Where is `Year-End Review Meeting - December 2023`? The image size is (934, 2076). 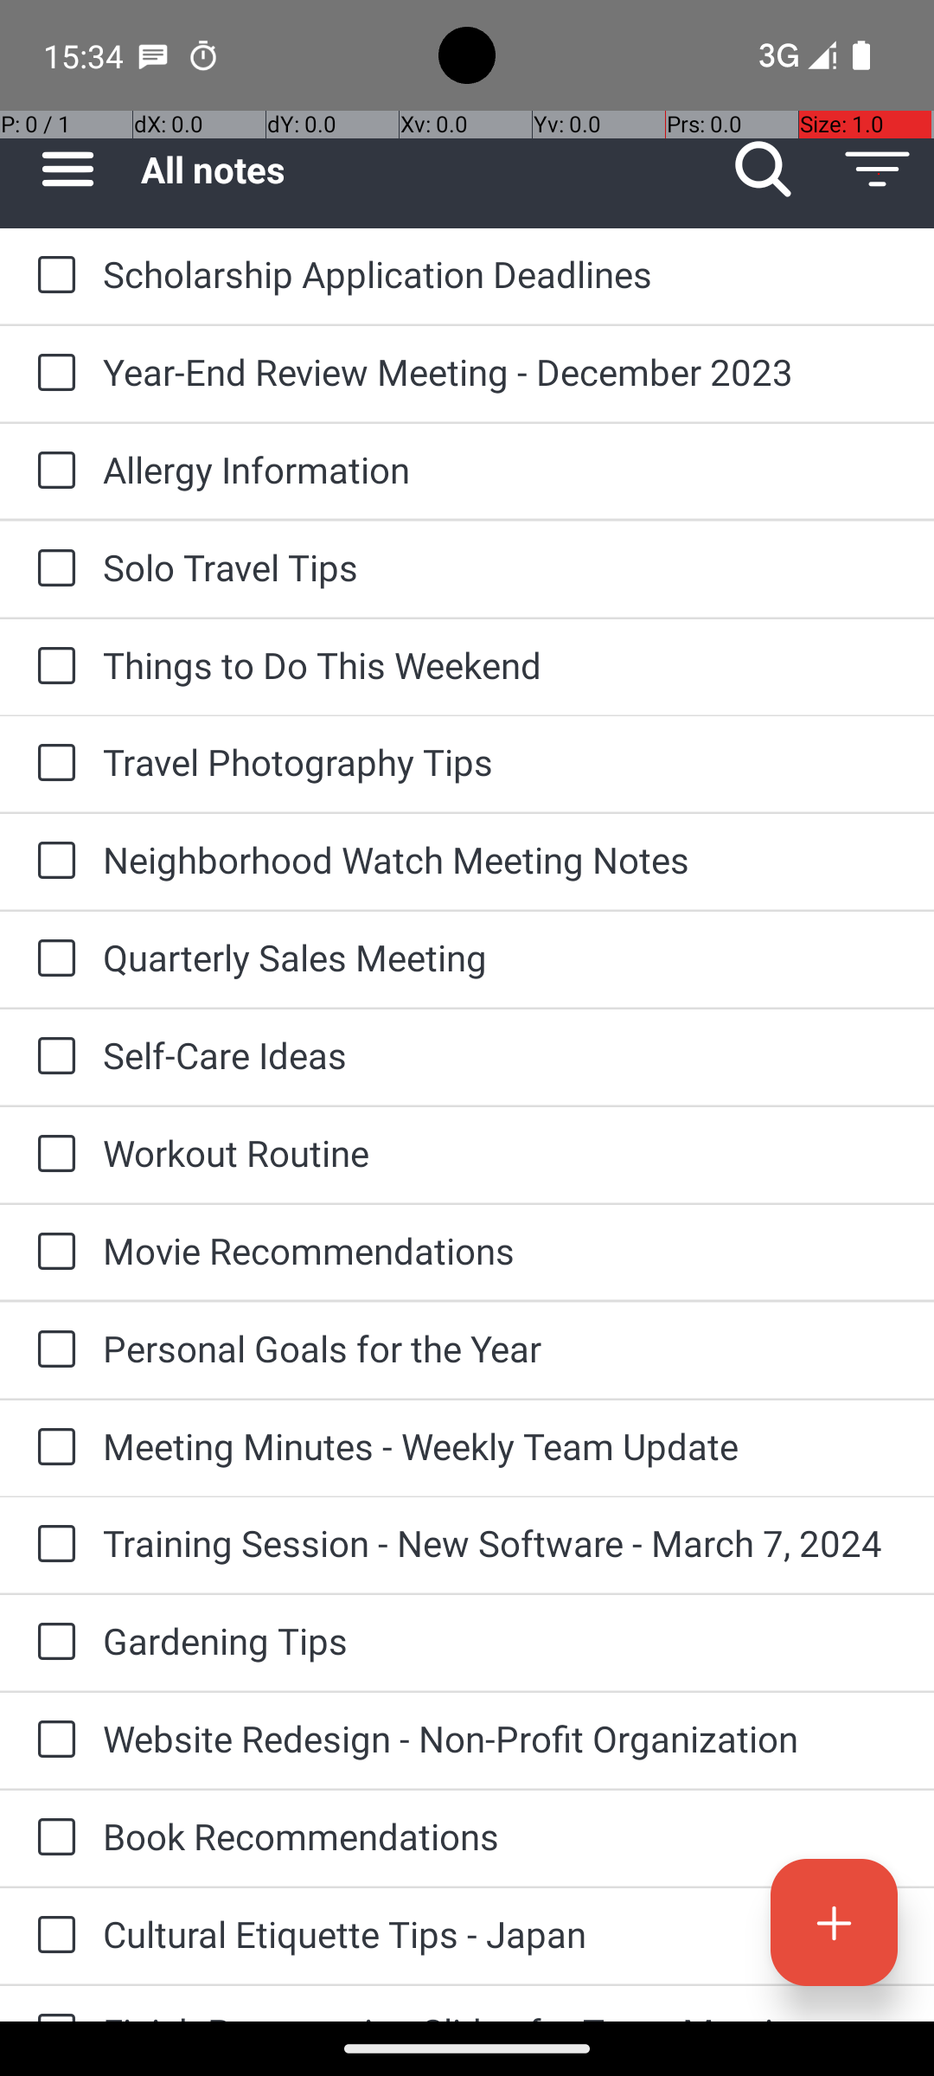
Year-End Review Meeting - December 2023 is located at coordinates (502, 372).